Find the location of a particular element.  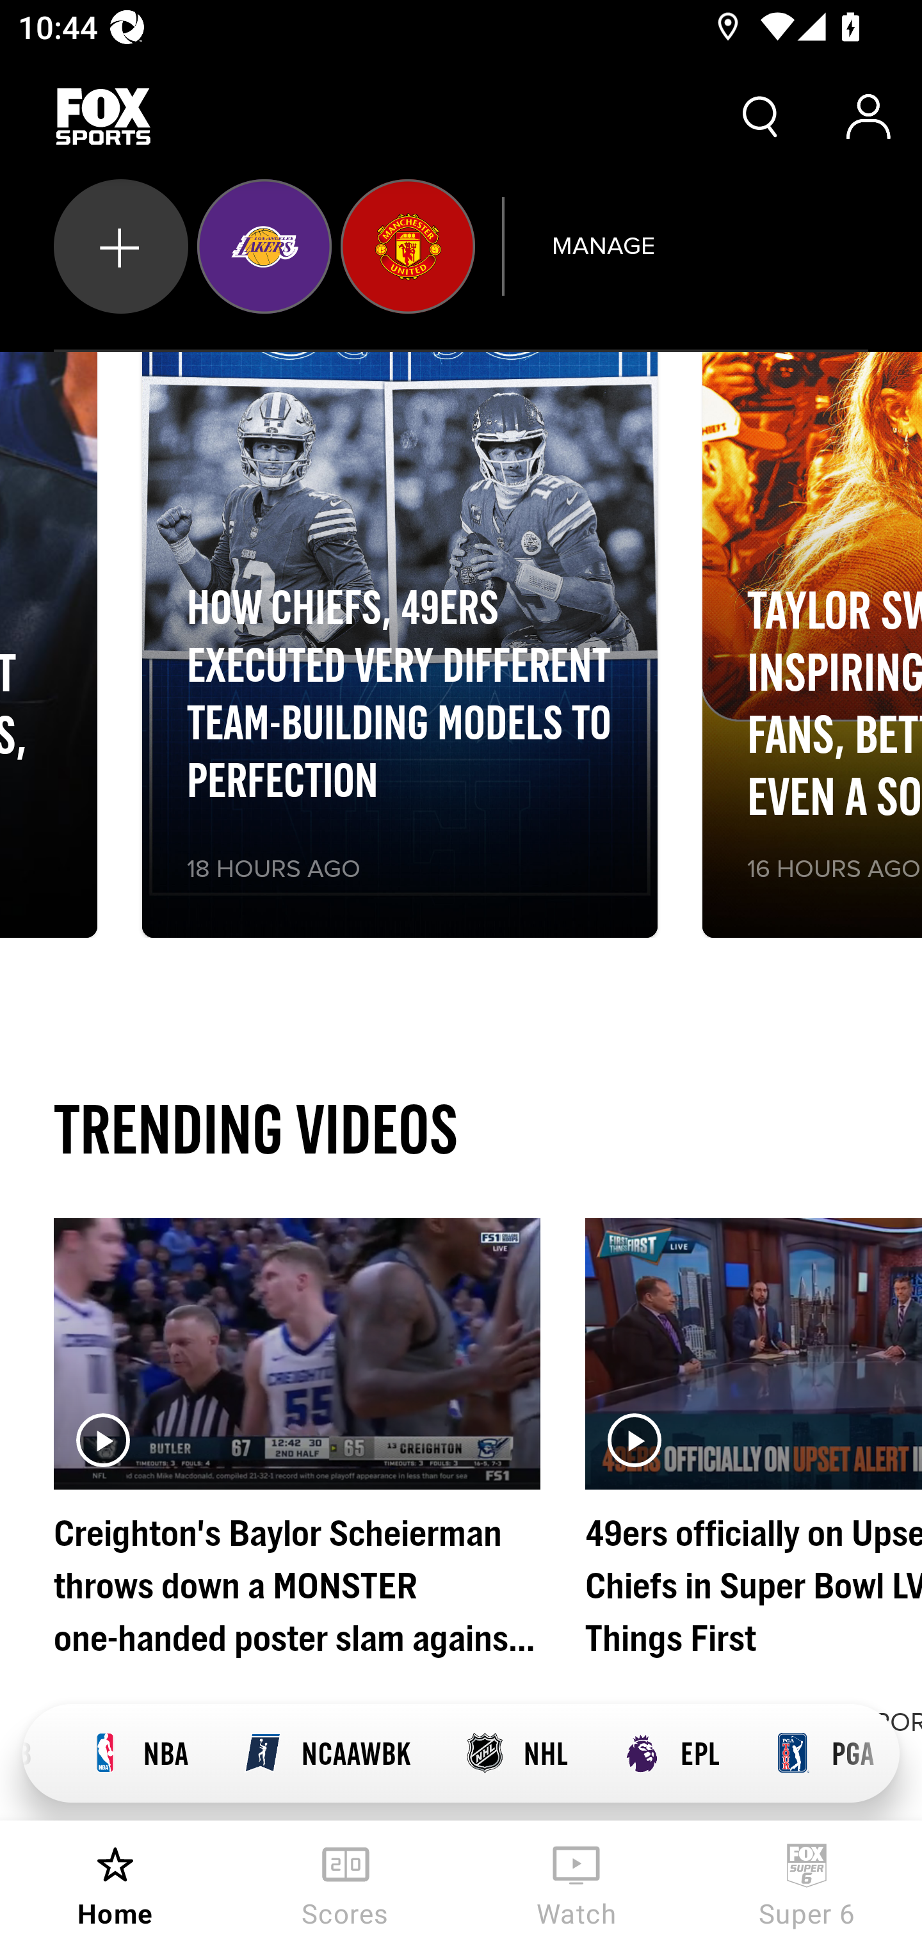

Search is located at coordinates (761, 117).